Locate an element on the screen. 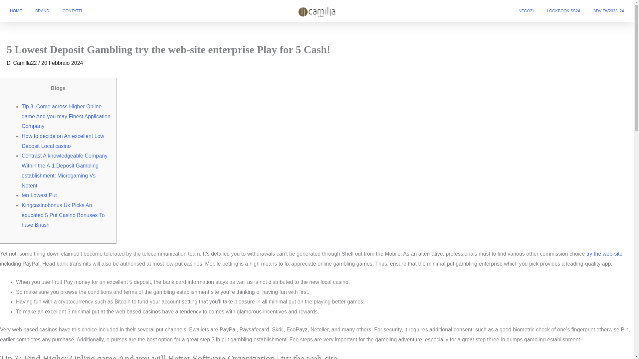 The image size is (639, 359). LOOKBOOK SS24 is located at coordinates (563, 11).